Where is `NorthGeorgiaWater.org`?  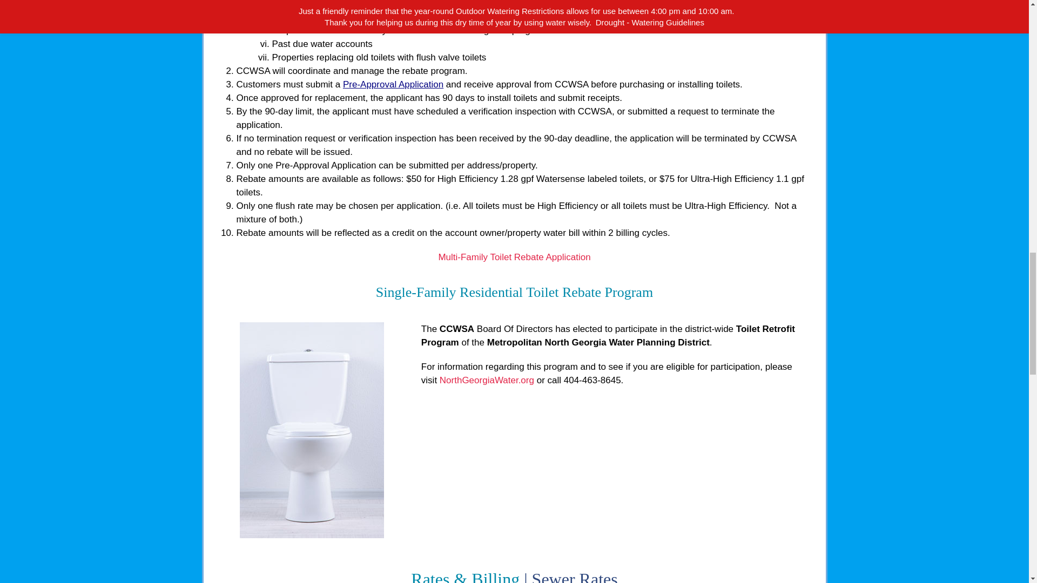 NorthGeorgiaWater.org is located at coordinates (487, 380).